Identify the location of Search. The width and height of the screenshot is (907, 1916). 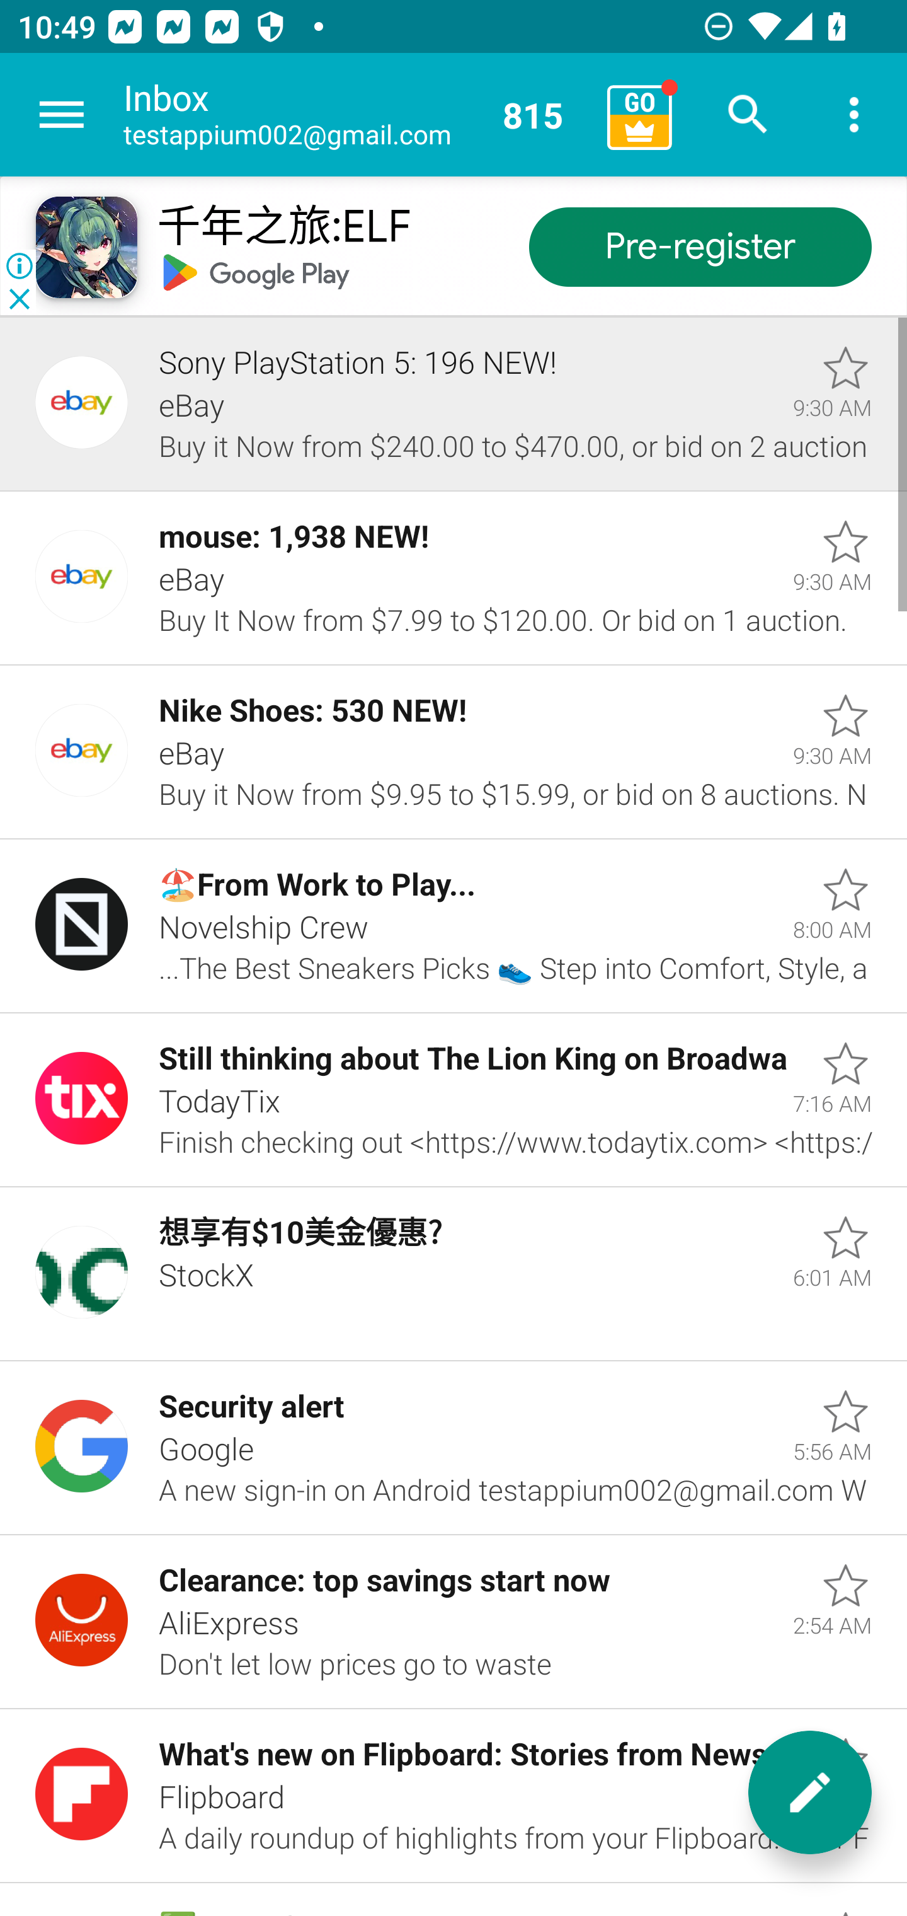
(748, 115).